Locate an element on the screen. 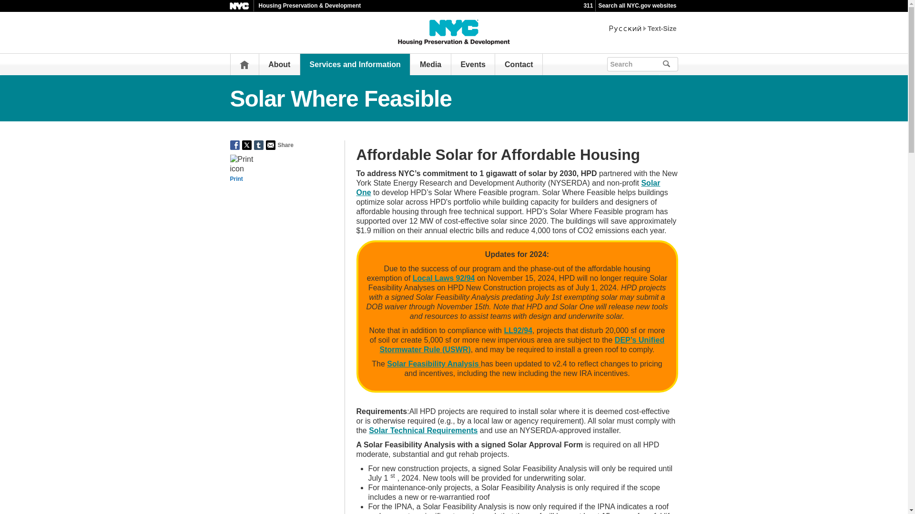 Image resolution: width=915 pixels, height=514 pixels. Services and Information is located at coordinates (355, 64).